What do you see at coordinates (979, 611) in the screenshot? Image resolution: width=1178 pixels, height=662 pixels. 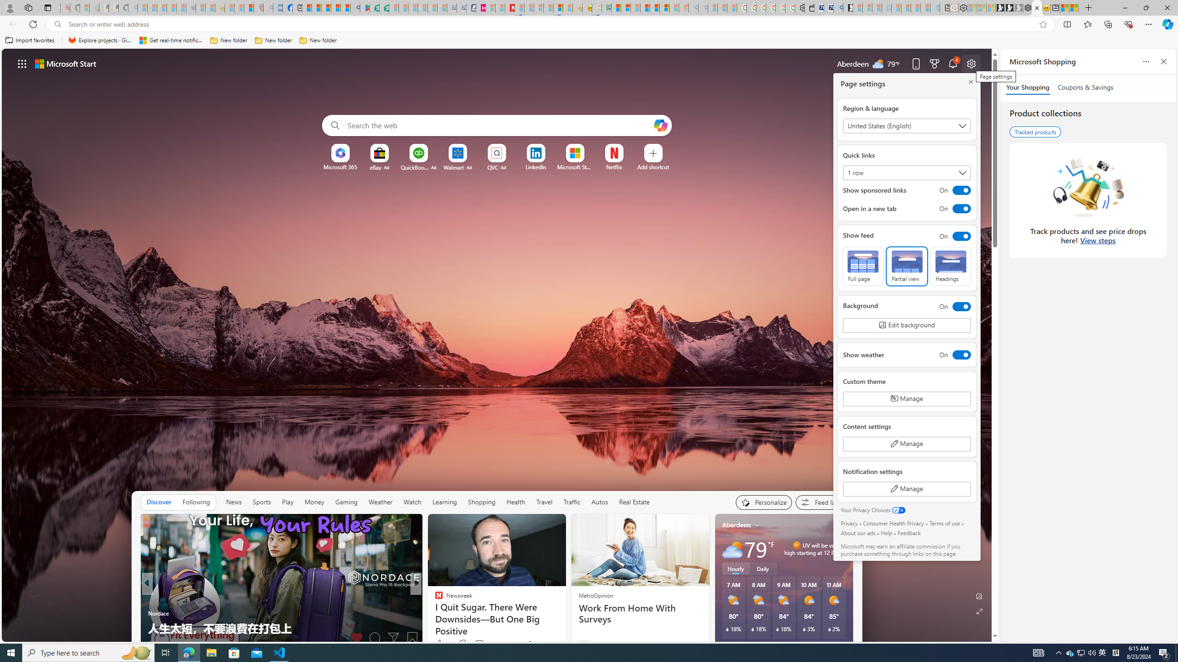 I see `Expand background` at bounding box center [979, 611].